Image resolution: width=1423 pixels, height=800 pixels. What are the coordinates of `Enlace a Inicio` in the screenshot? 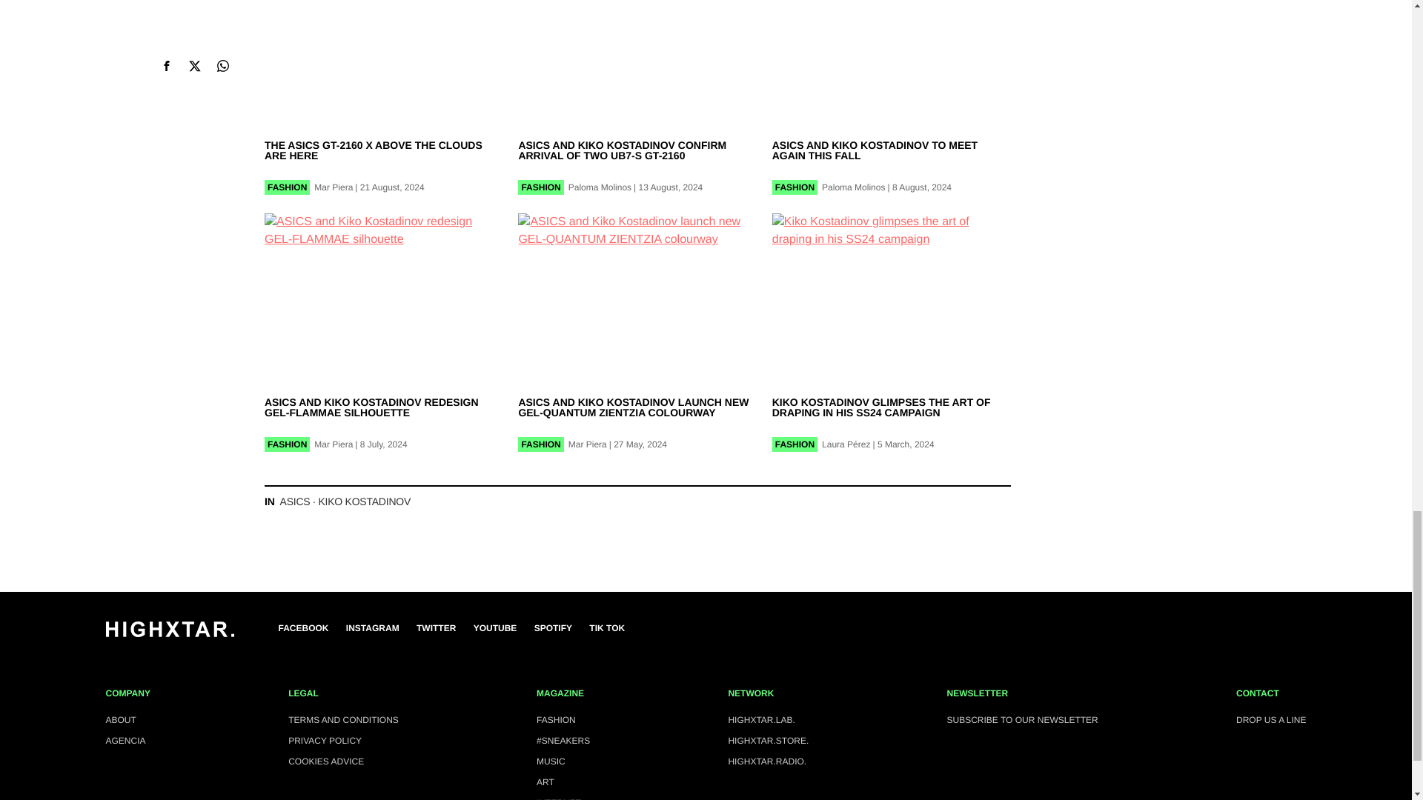 It's located at (169, 633).